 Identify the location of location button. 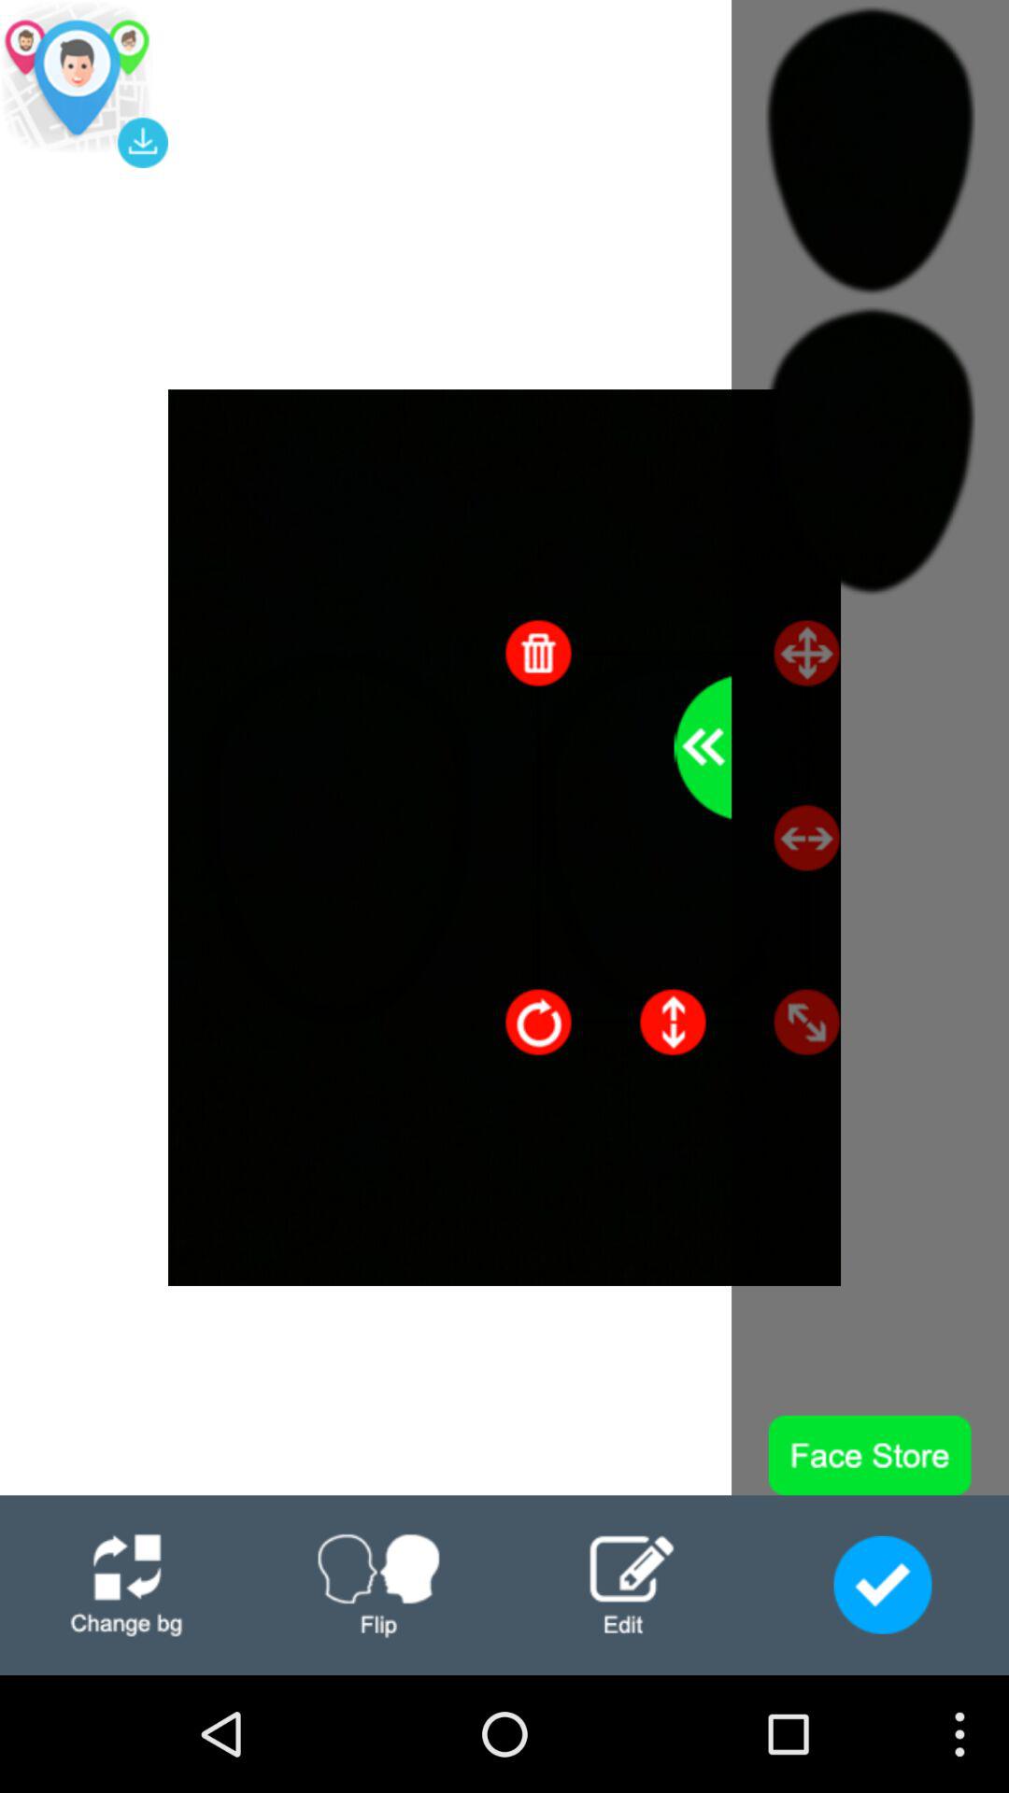
(84, 84).